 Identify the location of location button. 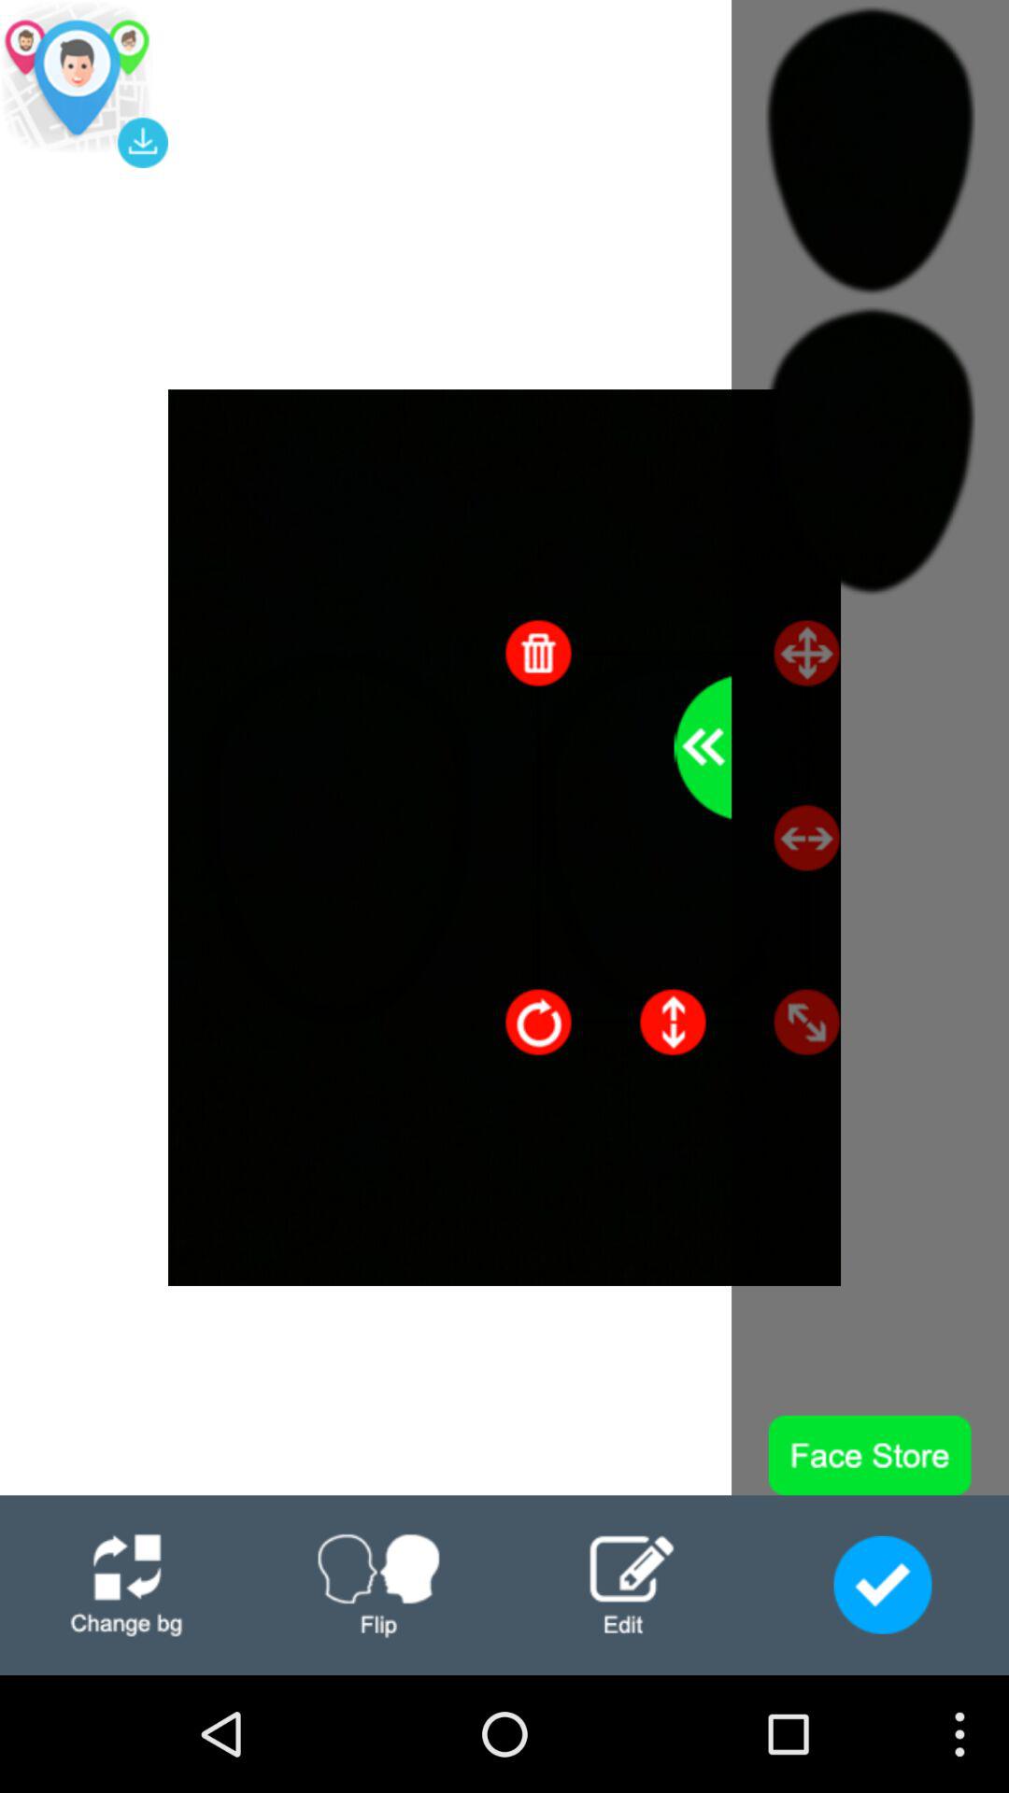
(84, 84).